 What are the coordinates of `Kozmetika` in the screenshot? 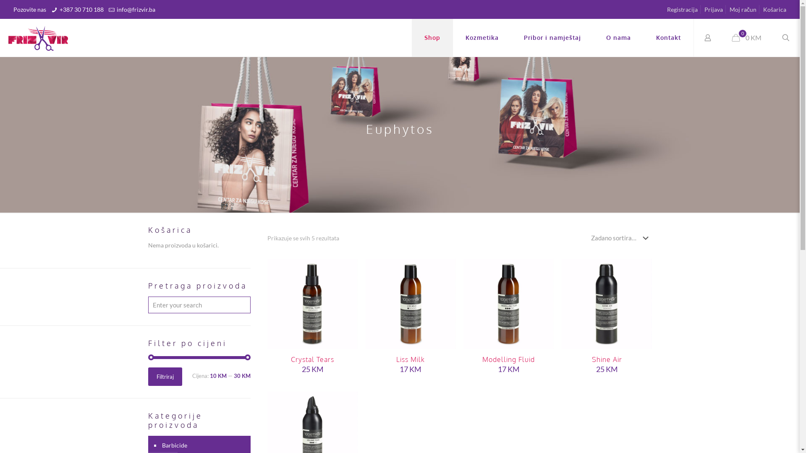 It's located at (482, 38).